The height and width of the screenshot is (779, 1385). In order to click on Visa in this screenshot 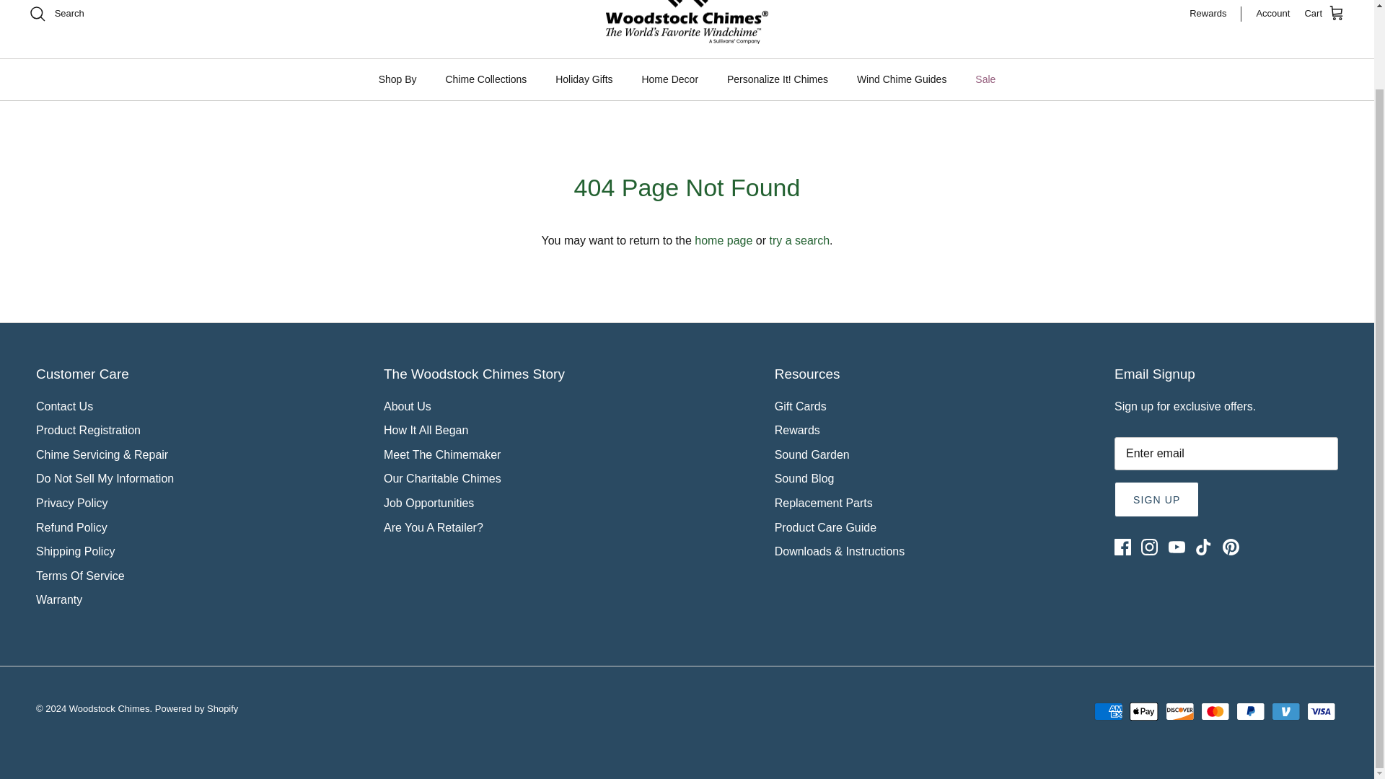, I will do `click(1321, 711)`.